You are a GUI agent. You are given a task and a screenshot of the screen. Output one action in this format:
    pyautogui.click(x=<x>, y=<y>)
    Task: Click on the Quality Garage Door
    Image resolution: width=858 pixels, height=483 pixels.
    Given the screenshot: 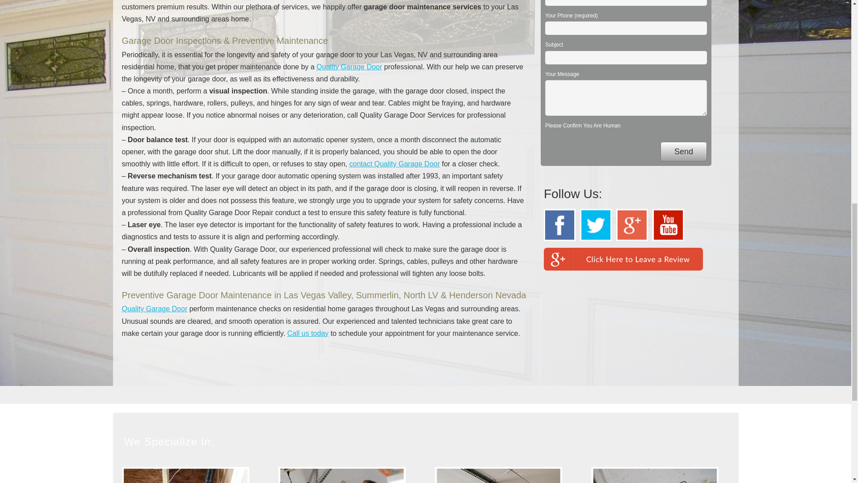 What is the action you would take?
    pyautogui.click(x=349, y=67)
    